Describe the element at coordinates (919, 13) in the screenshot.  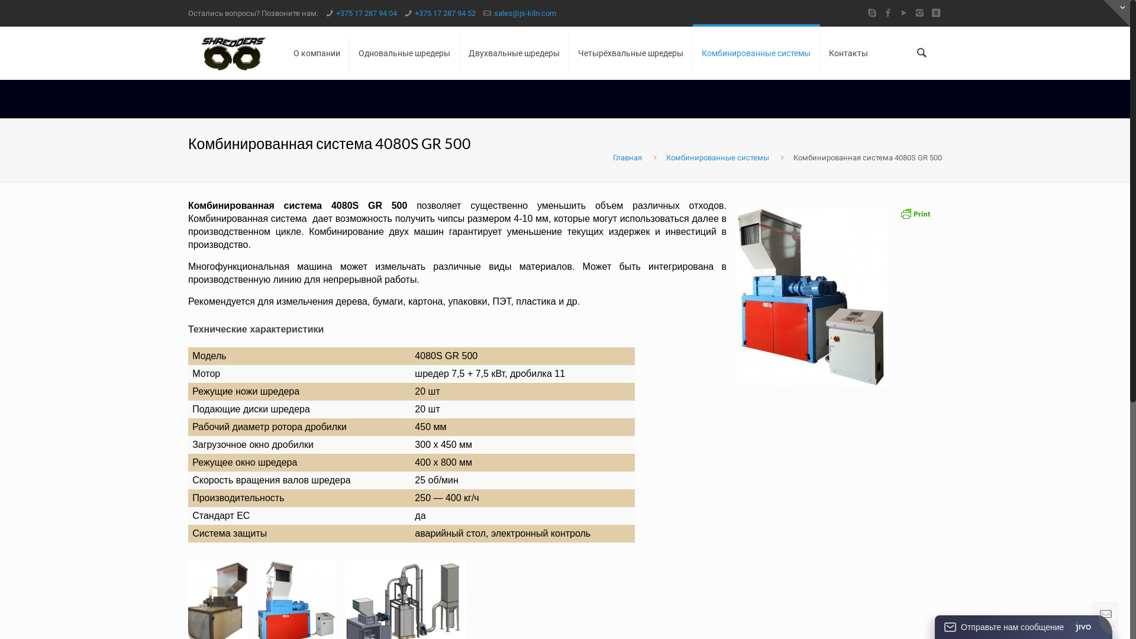
I see `Instagram` at that location.